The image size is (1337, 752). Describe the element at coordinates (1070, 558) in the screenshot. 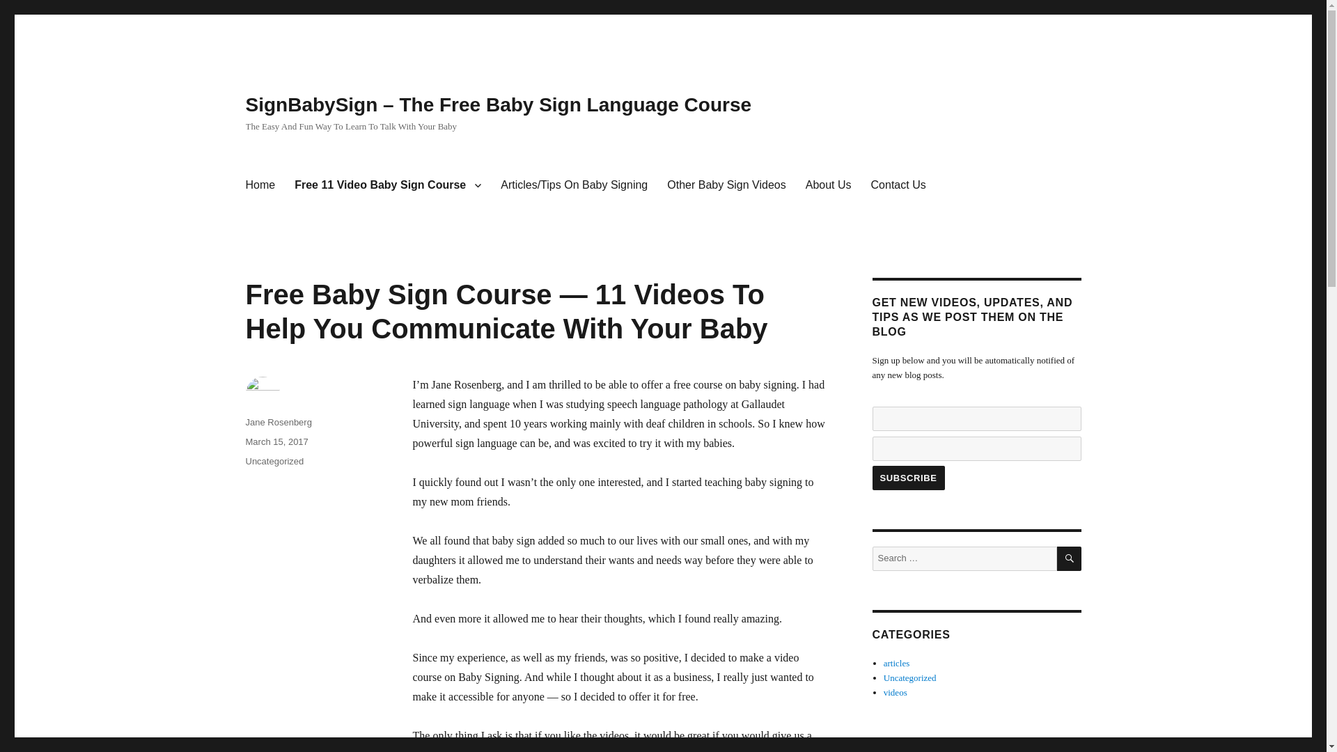

I see `SEARCH` at that location.